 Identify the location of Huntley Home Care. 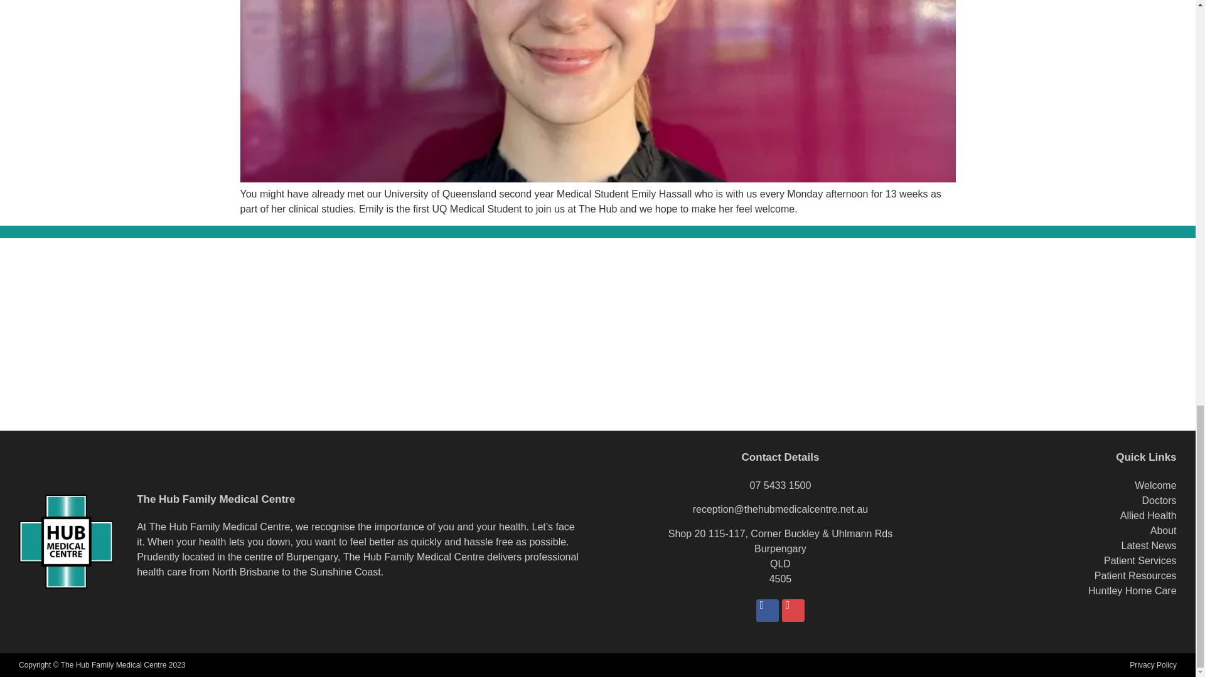
(1132, 590).